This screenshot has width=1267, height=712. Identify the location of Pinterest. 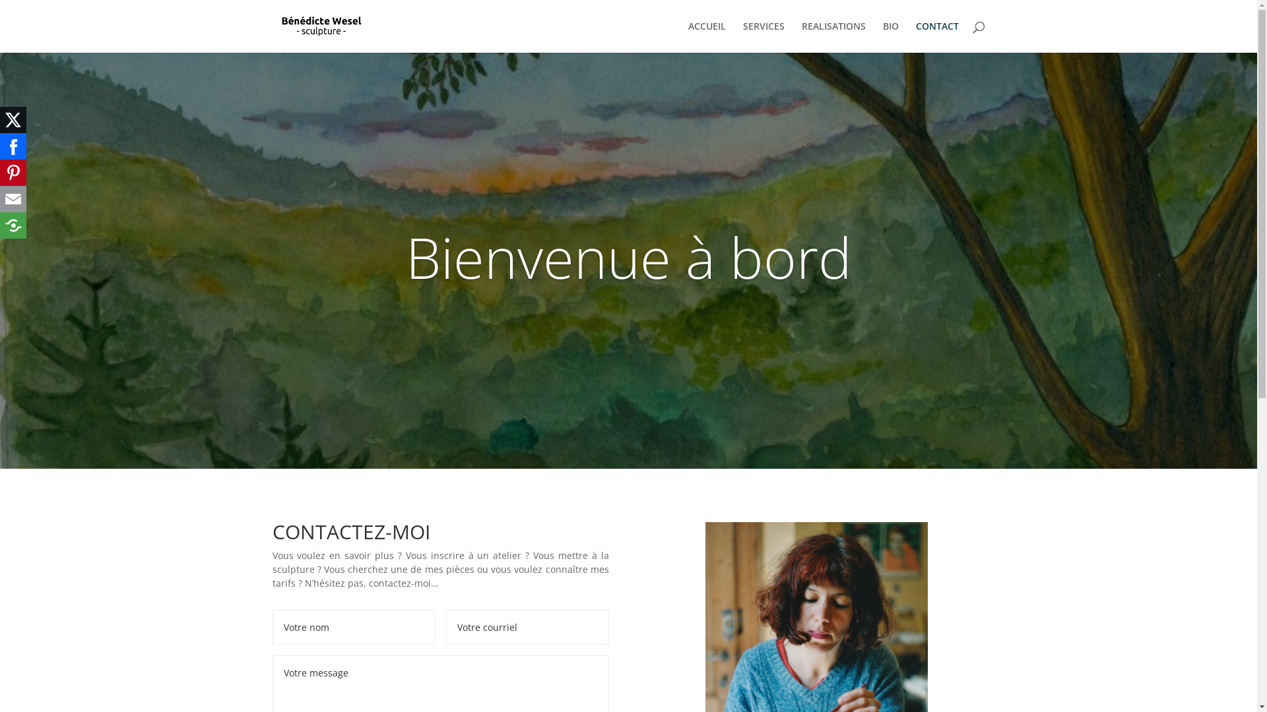
(13, 173).